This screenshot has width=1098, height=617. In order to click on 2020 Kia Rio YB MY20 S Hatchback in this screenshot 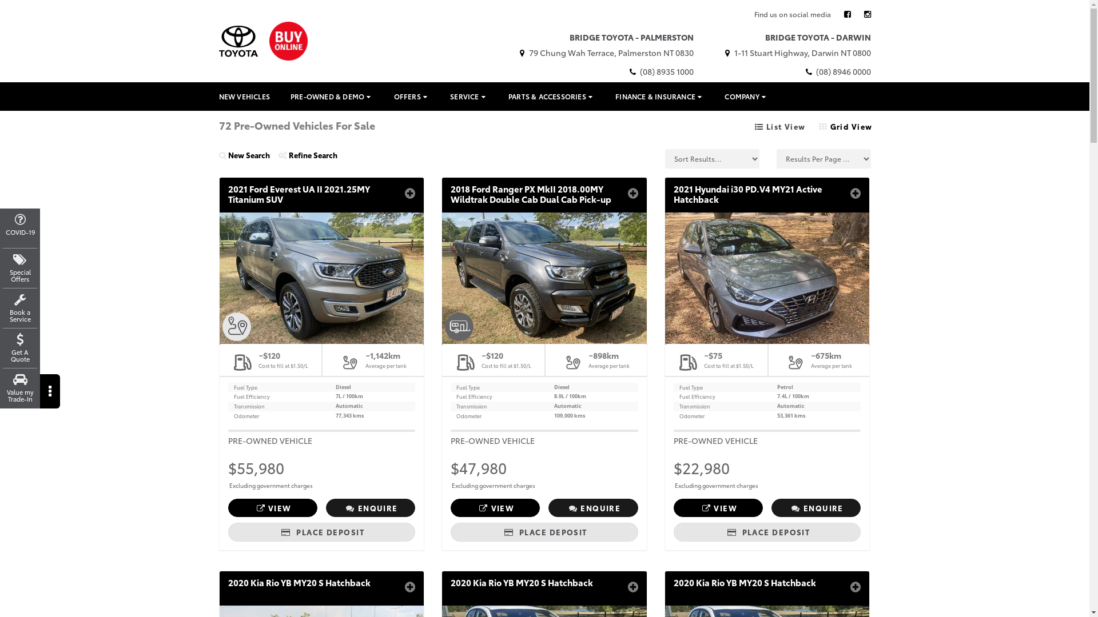, I will do `click(544, 588)`.